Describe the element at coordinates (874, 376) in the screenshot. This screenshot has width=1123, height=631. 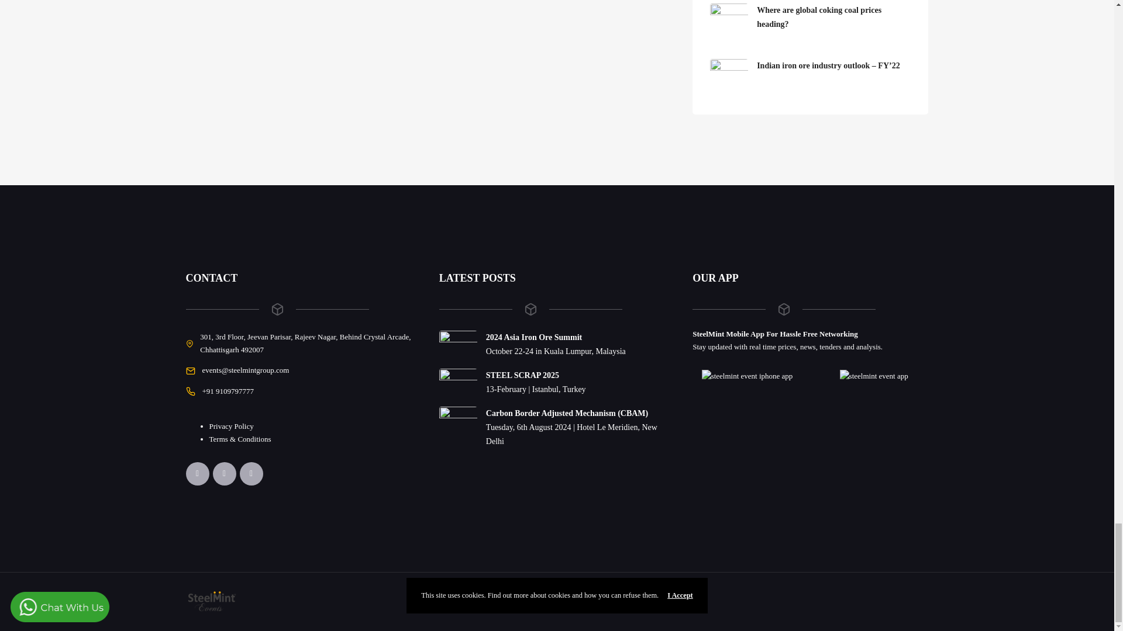
I see `windowsapp` at that location.